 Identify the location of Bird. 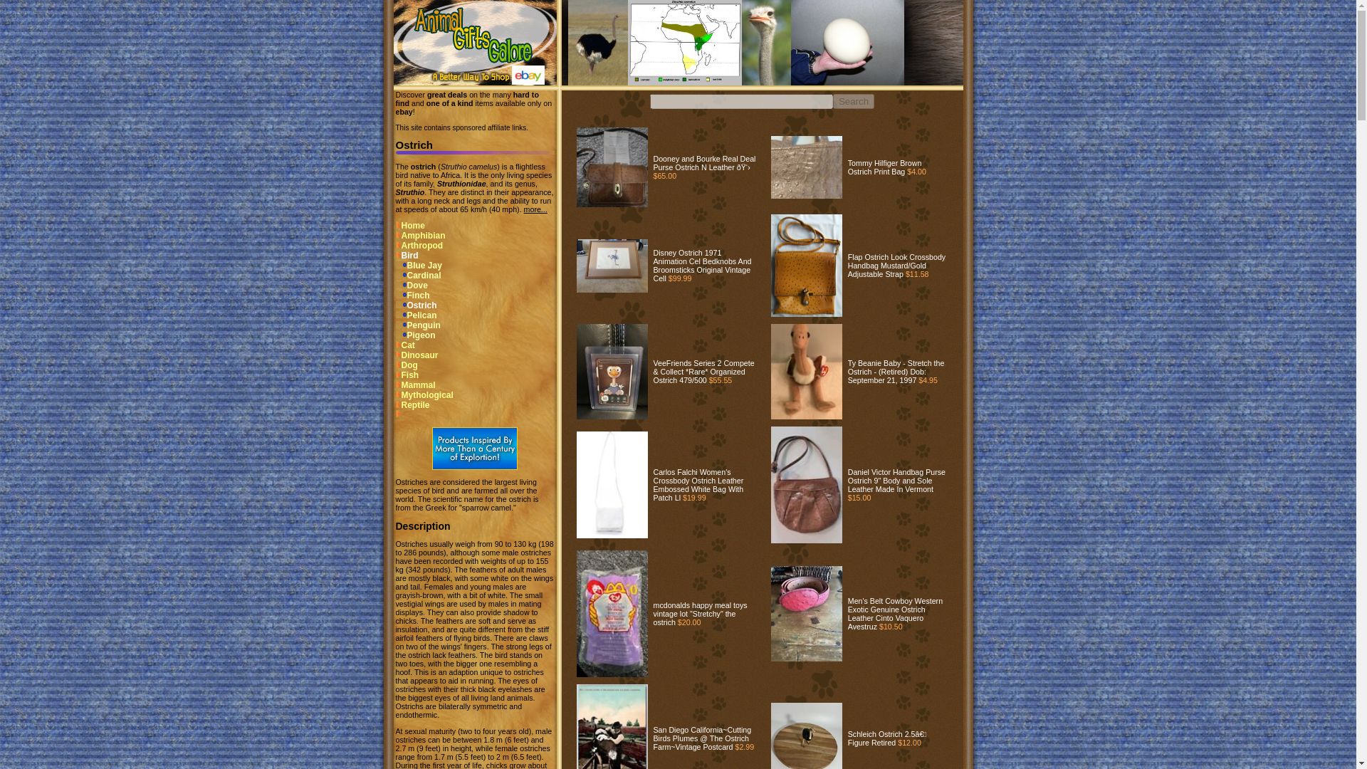
(407, 256).